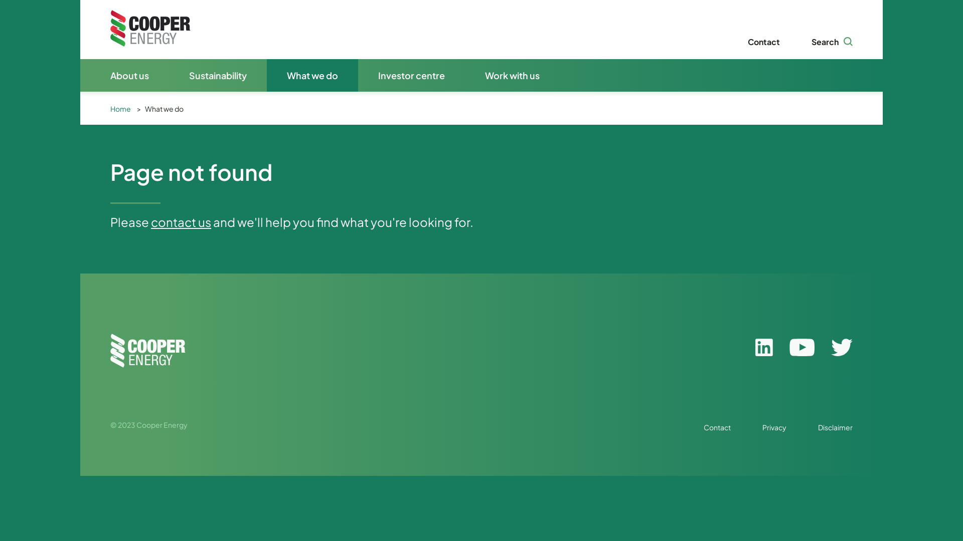 The image size is (963, 541). Describe the element at coordinates (124, 75) in the screenshot. I see `About us` at that location.